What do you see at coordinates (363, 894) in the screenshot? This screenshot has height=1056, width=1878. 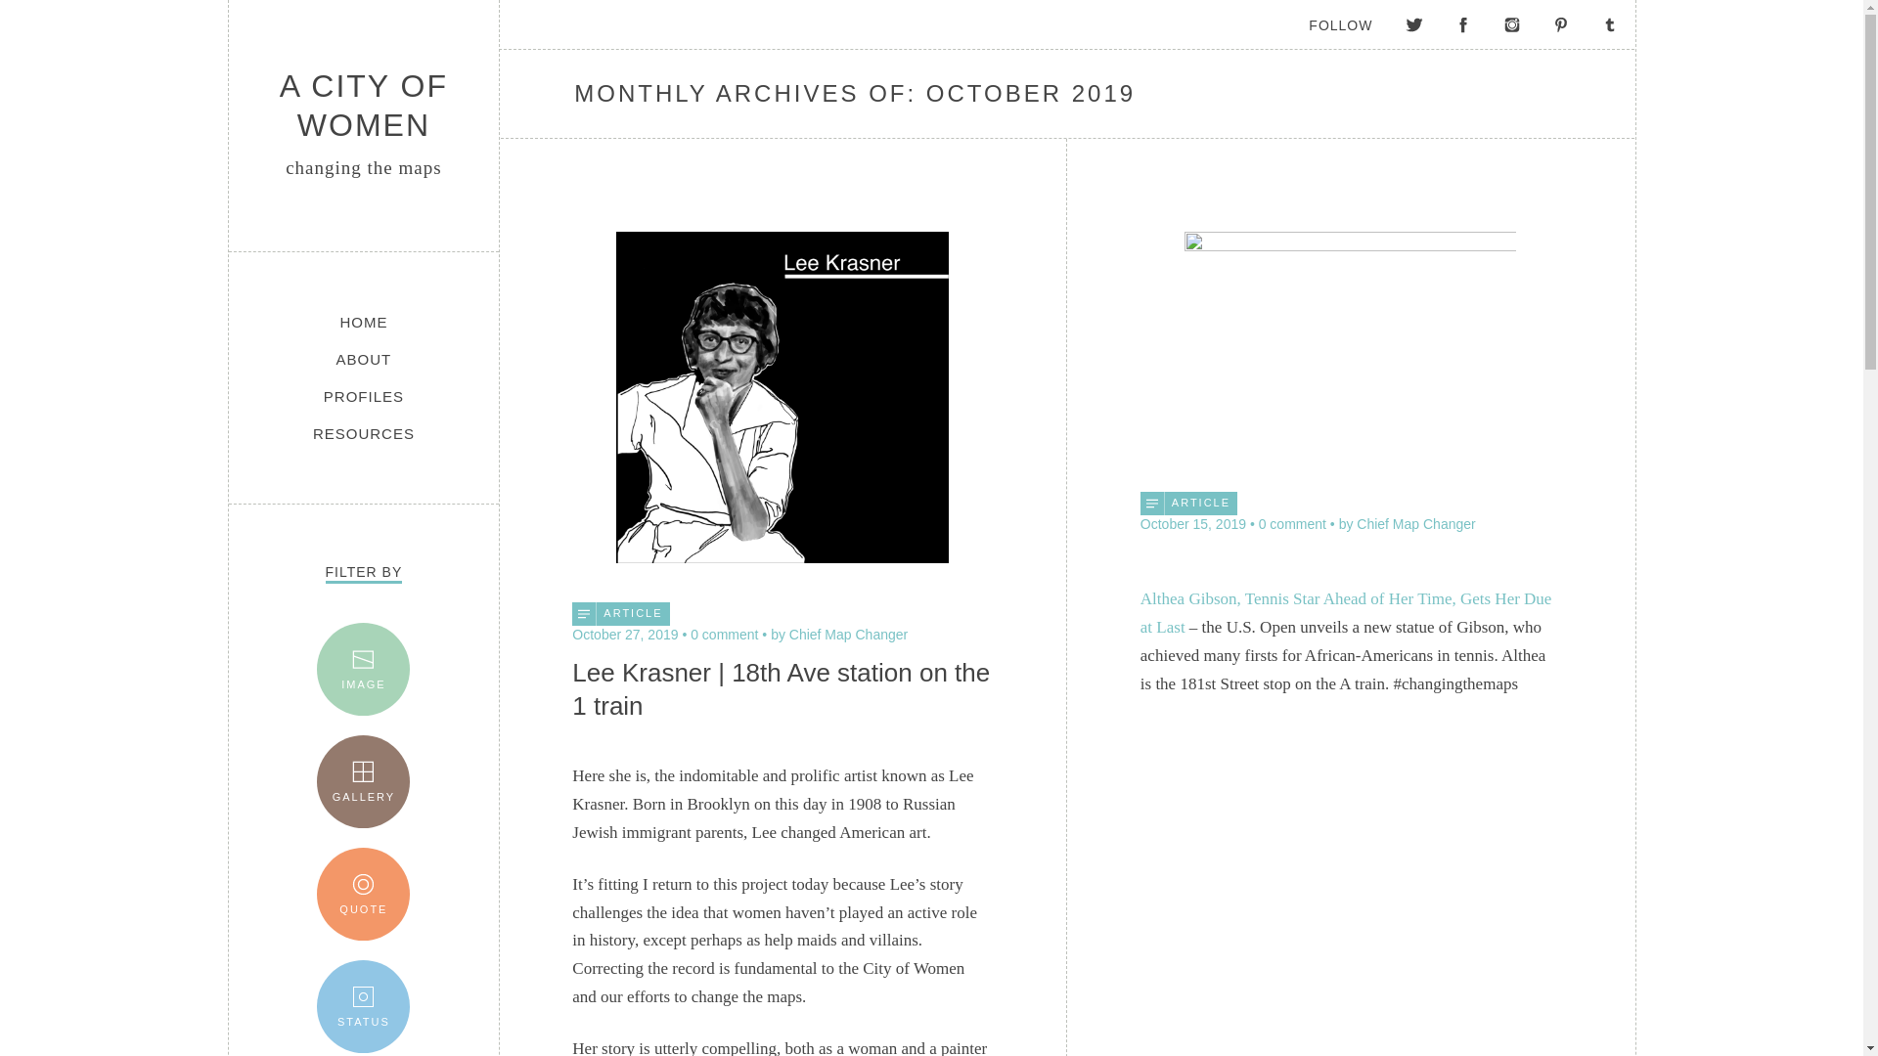 I see `QUOTE` at bounding box center [363, 894].